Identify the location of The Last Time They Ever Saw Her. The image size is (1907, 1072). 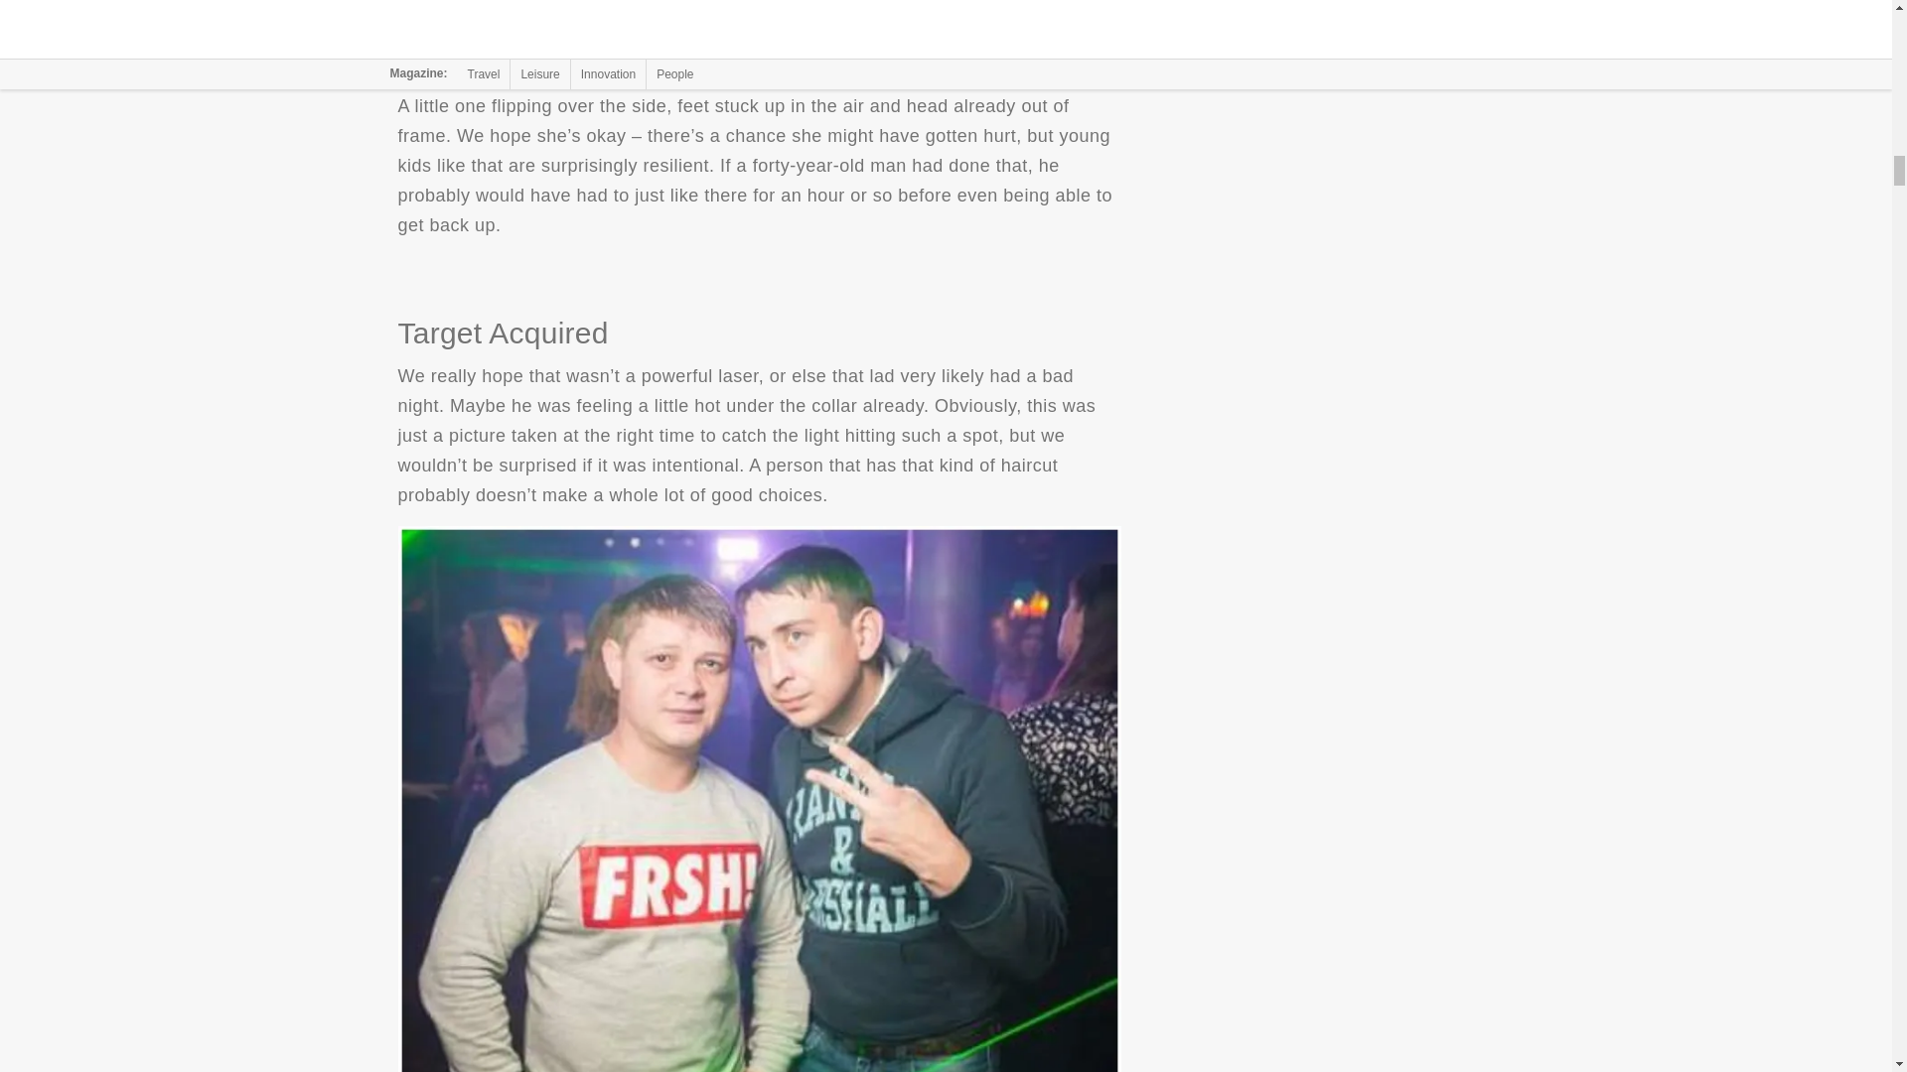
(759, 28).